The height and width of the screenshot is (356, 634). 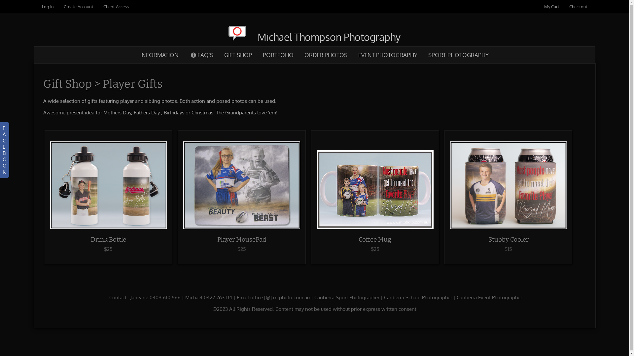 What do you see at coordinates (78, 7) in the screenshot?
I see `Create Account` at bounding box center [78, 7].